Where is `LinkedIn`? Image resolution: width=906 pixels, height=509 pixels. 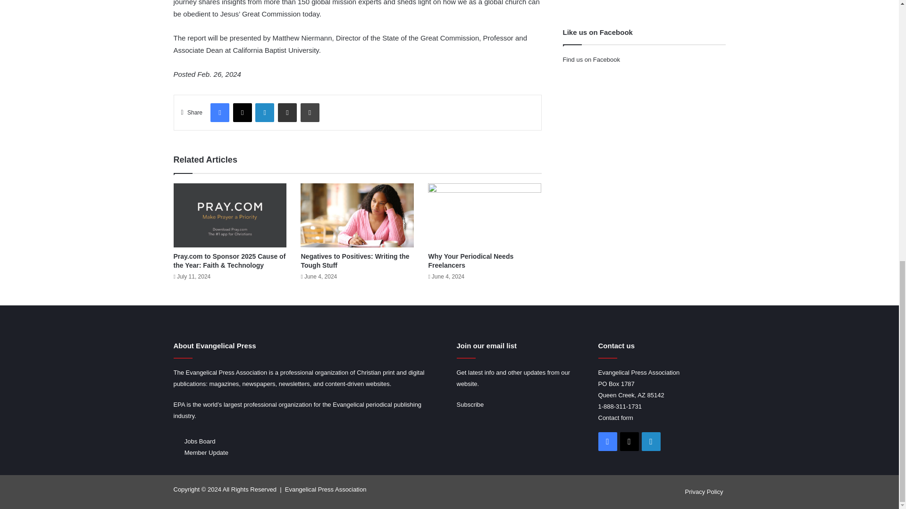
LinkedIn is located at coordinates (265, 113).